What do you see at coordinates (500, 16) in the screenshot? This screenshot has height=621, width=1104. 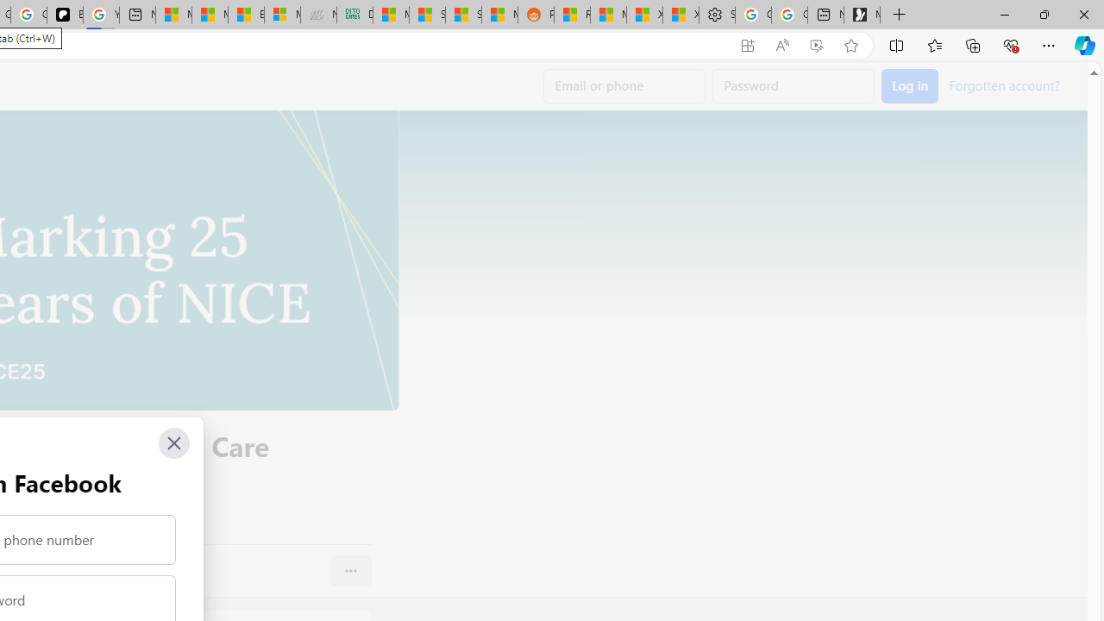 I see `MSN` at bounding box center [500, 16].